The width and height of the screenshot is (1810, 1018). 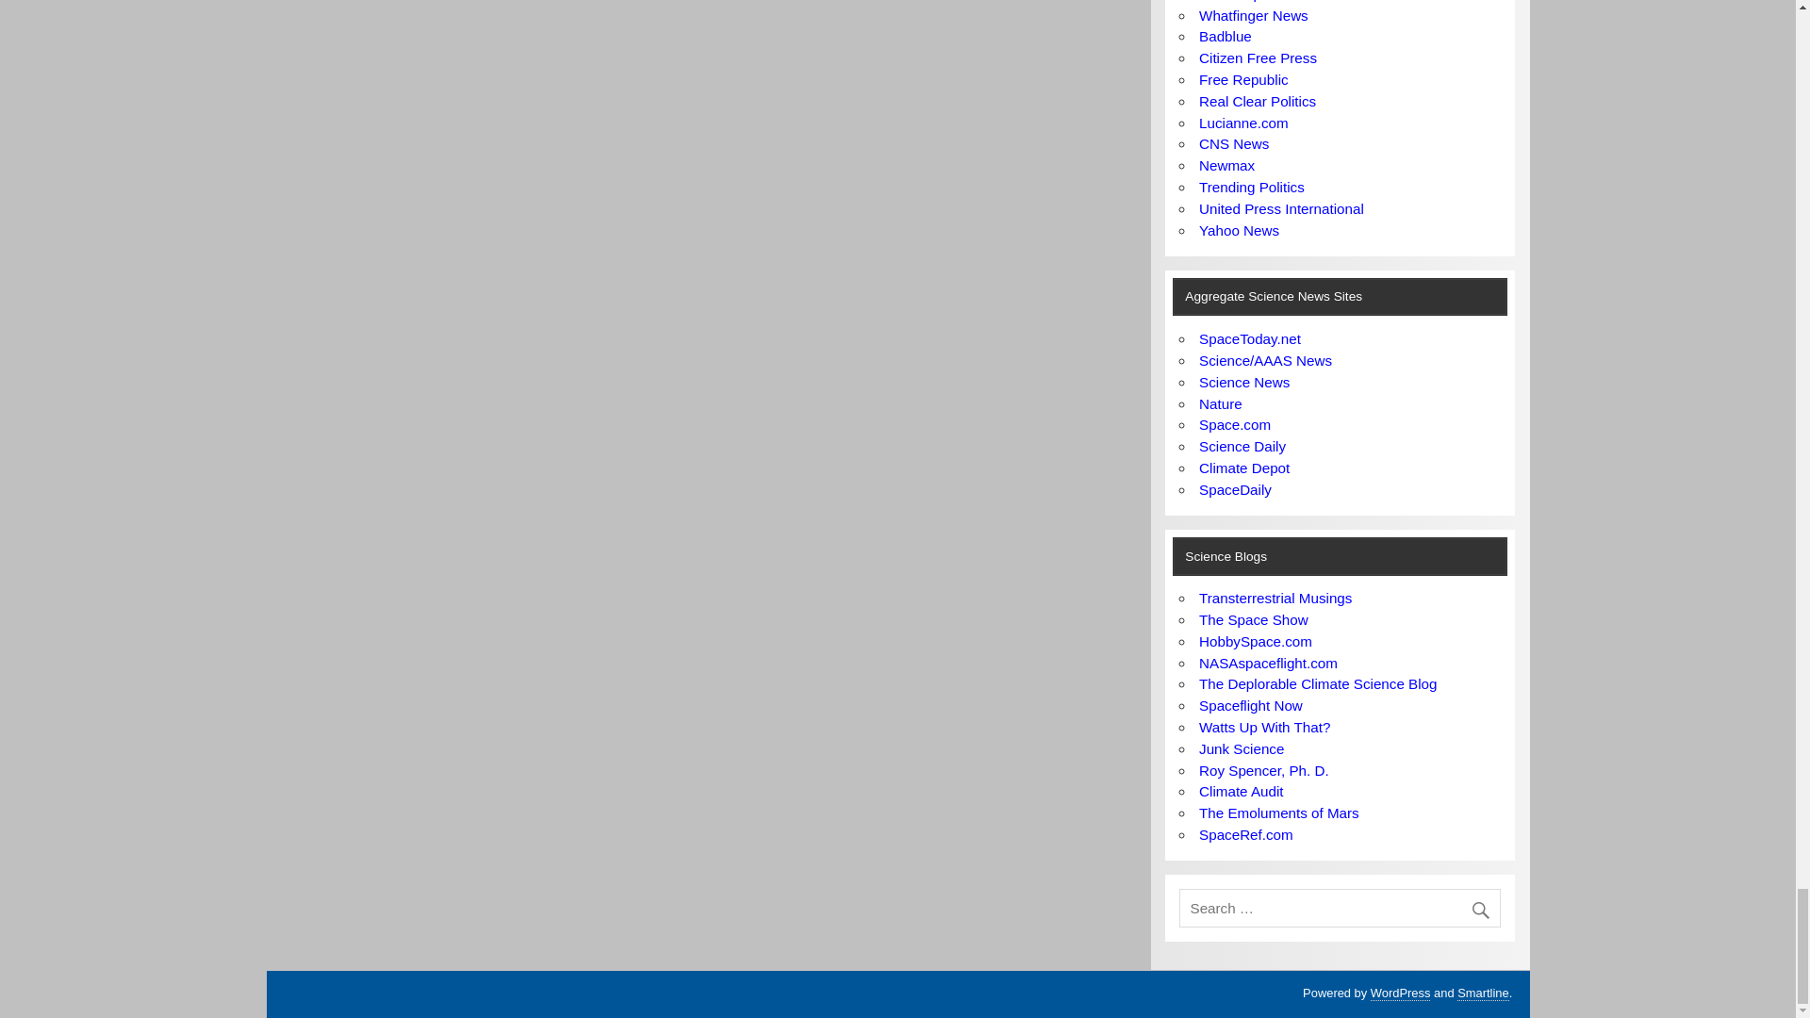 What do you see at coordinates (1263, 770) in the screenshot?
I see `Climate science` at bounding box center [1263, 770].